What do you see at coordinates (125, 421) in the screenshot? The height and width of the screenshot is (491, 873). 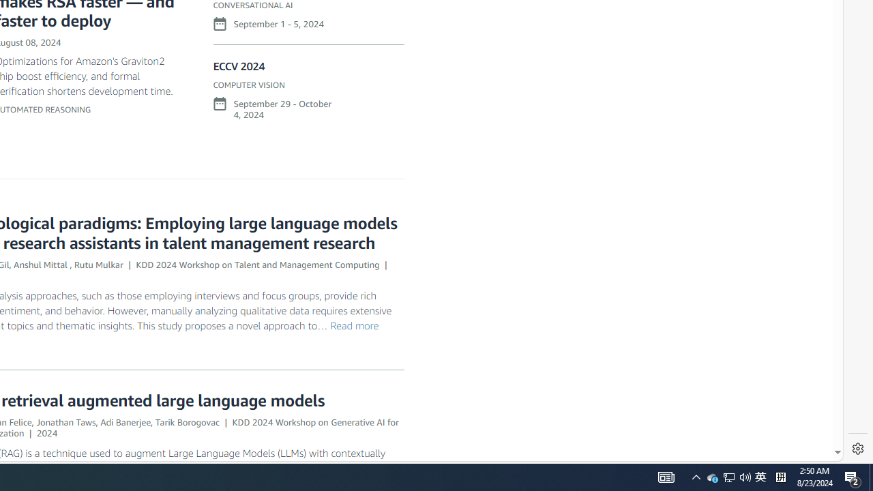 I see `Adi Banerjee` at bounding box center [125, 421].